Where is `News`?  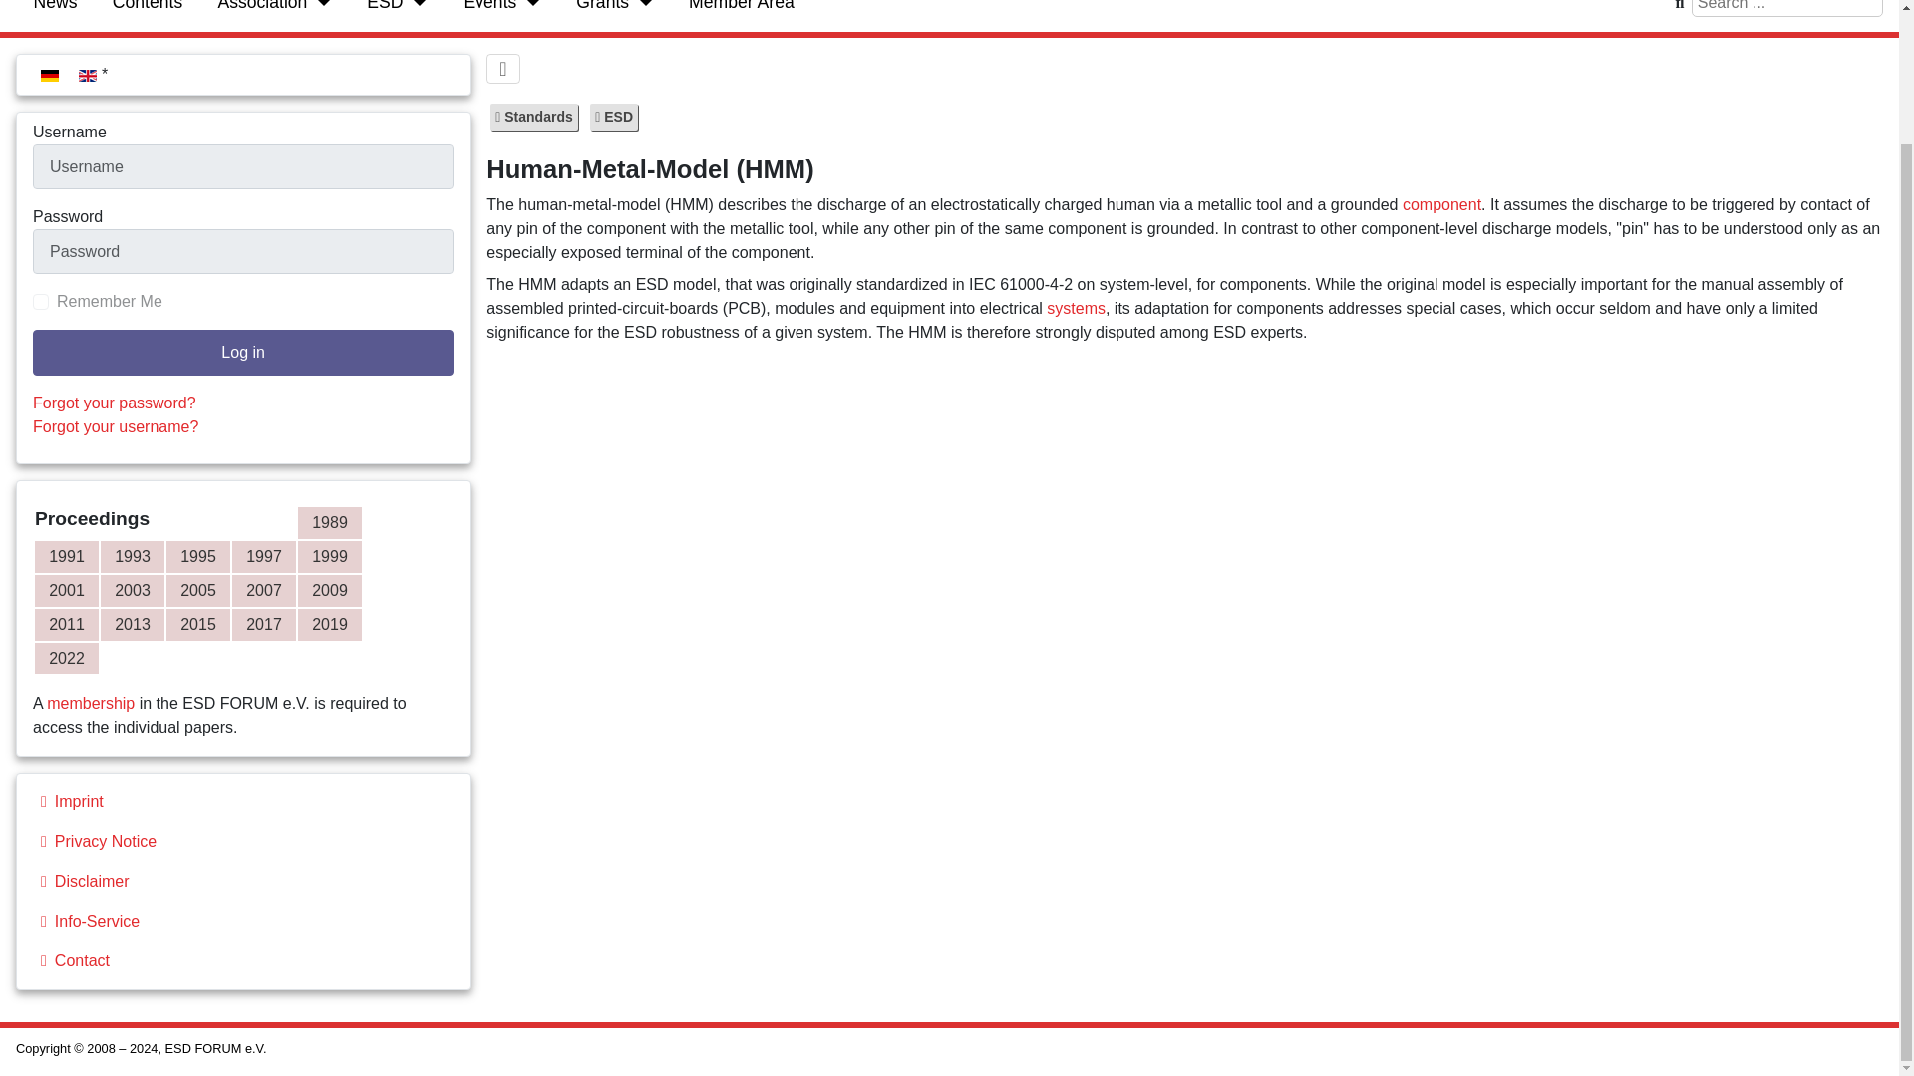 News is located at coordinates (56, 8).